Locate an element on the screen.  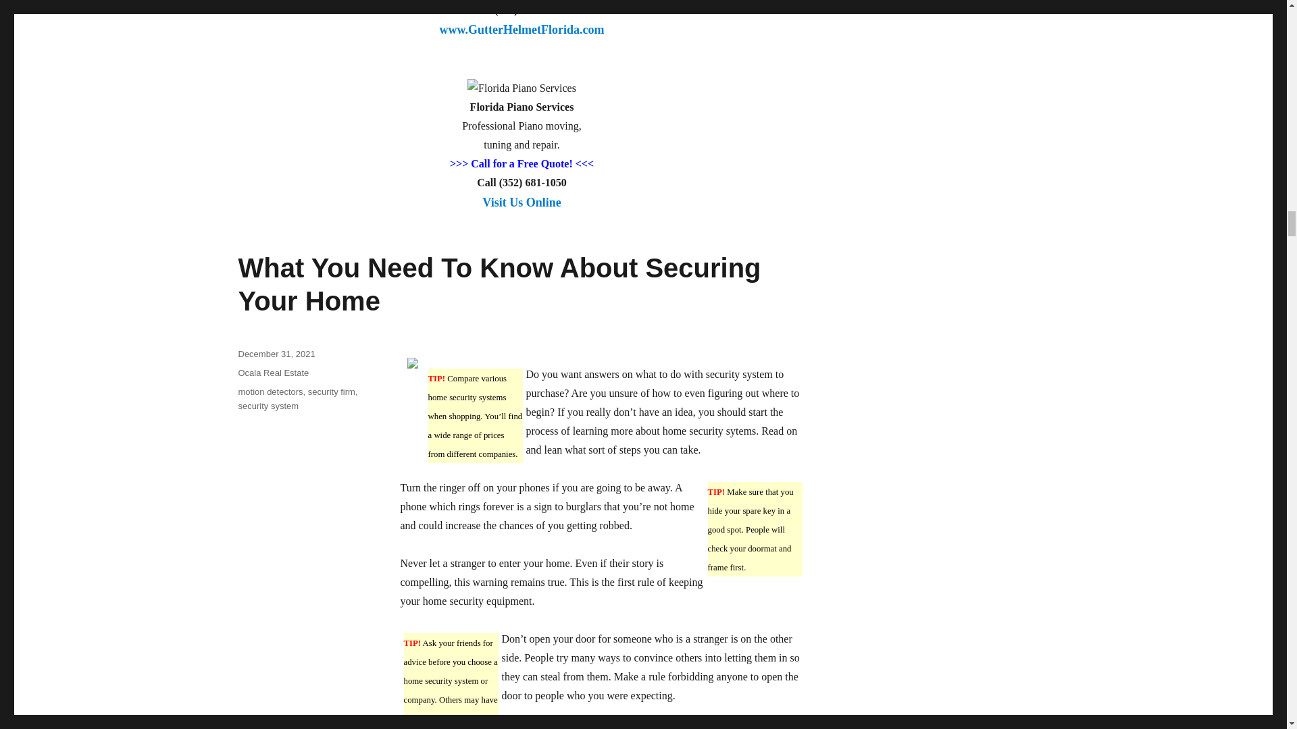
motion detectors is located at coordinates (270, 391).